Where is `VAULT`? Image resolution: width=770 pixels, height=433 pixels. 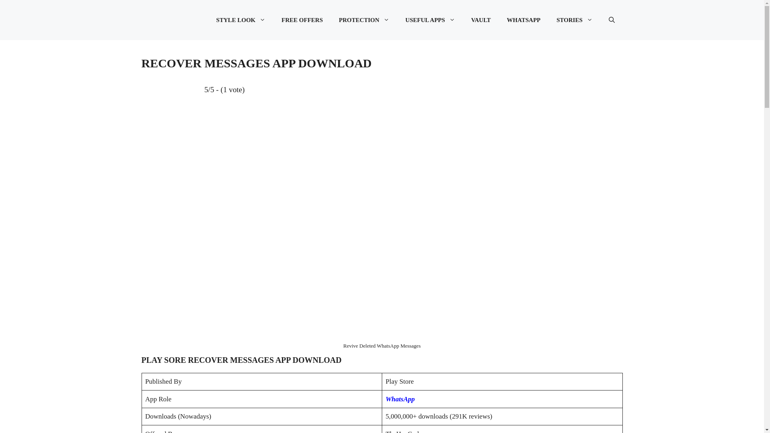 VAULT is located at coordinates (481, 20).